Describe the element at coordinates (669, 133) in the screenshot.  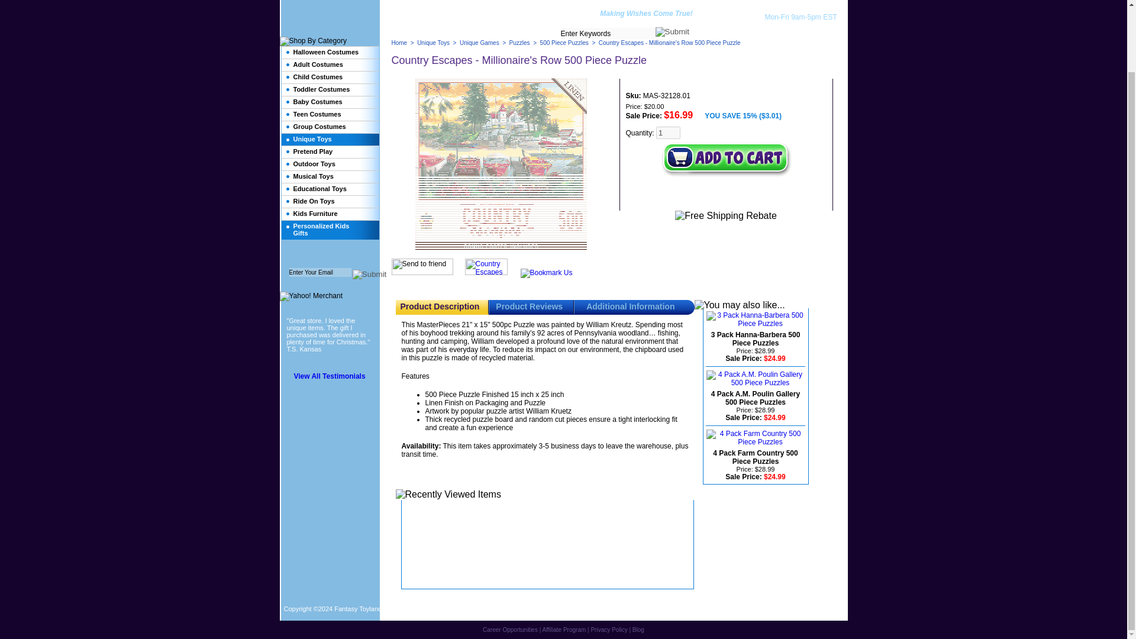
I see `1` at that location.